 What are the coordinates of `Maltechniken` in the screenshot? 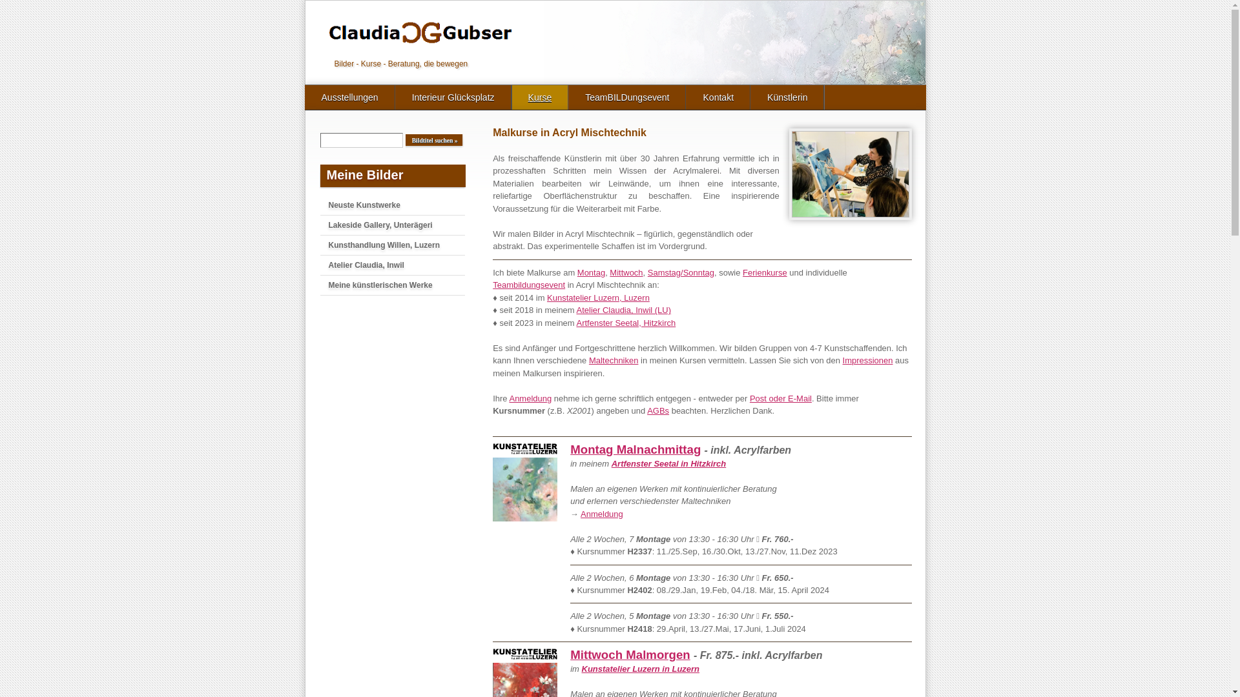 It's located at (614, 360).